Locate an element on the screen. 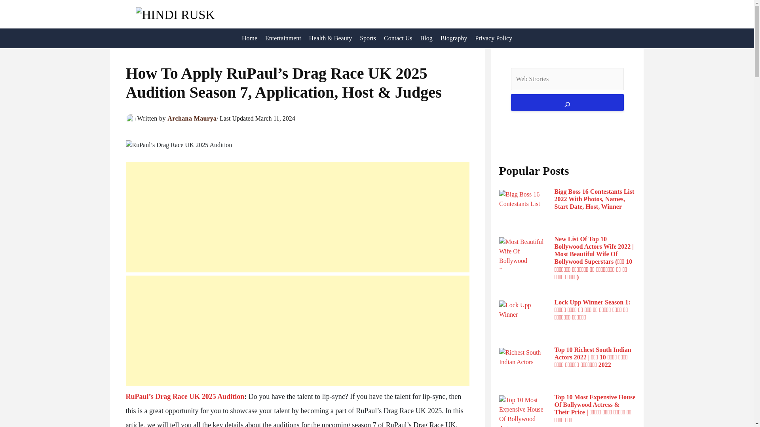  Archana Maurya is located at coordinates (192, 118).